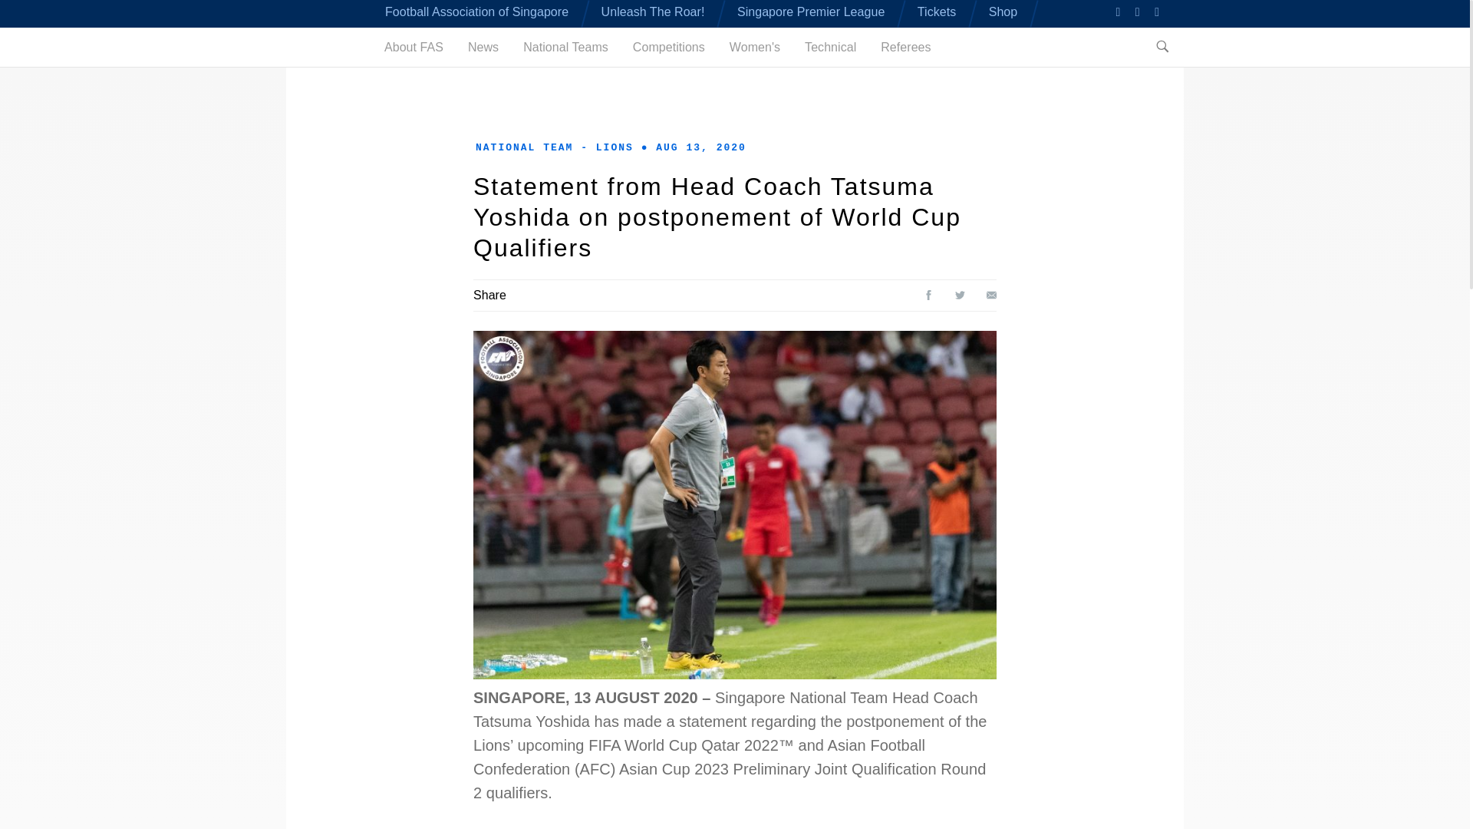 The width and height of the screenshot is (1473, 829). Describe the element at coordinates (476, 11) in the screenshot. I see `Football Association of Singapore` at that location.